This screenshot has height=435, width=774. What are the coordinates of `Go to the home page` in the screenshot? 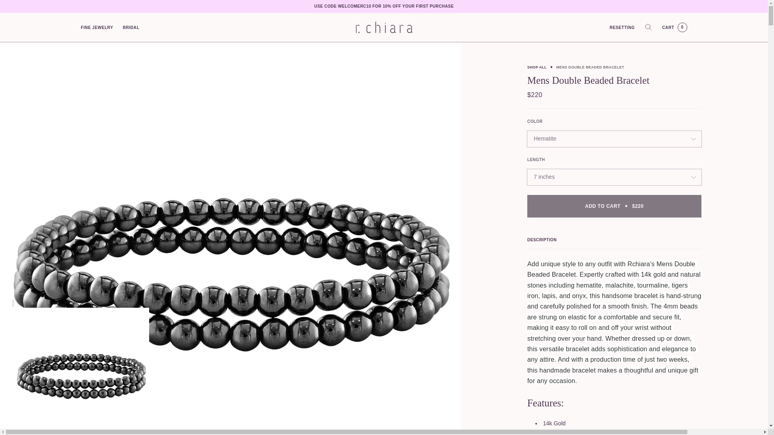 It's located at (24, 10).